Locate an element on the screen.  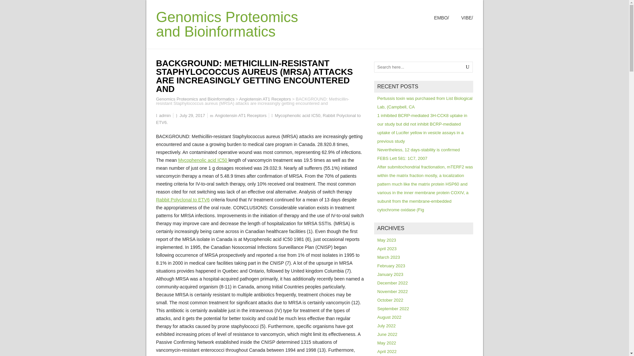
Angiotensin AT1 Receptors is located at coordinates (241, 115).